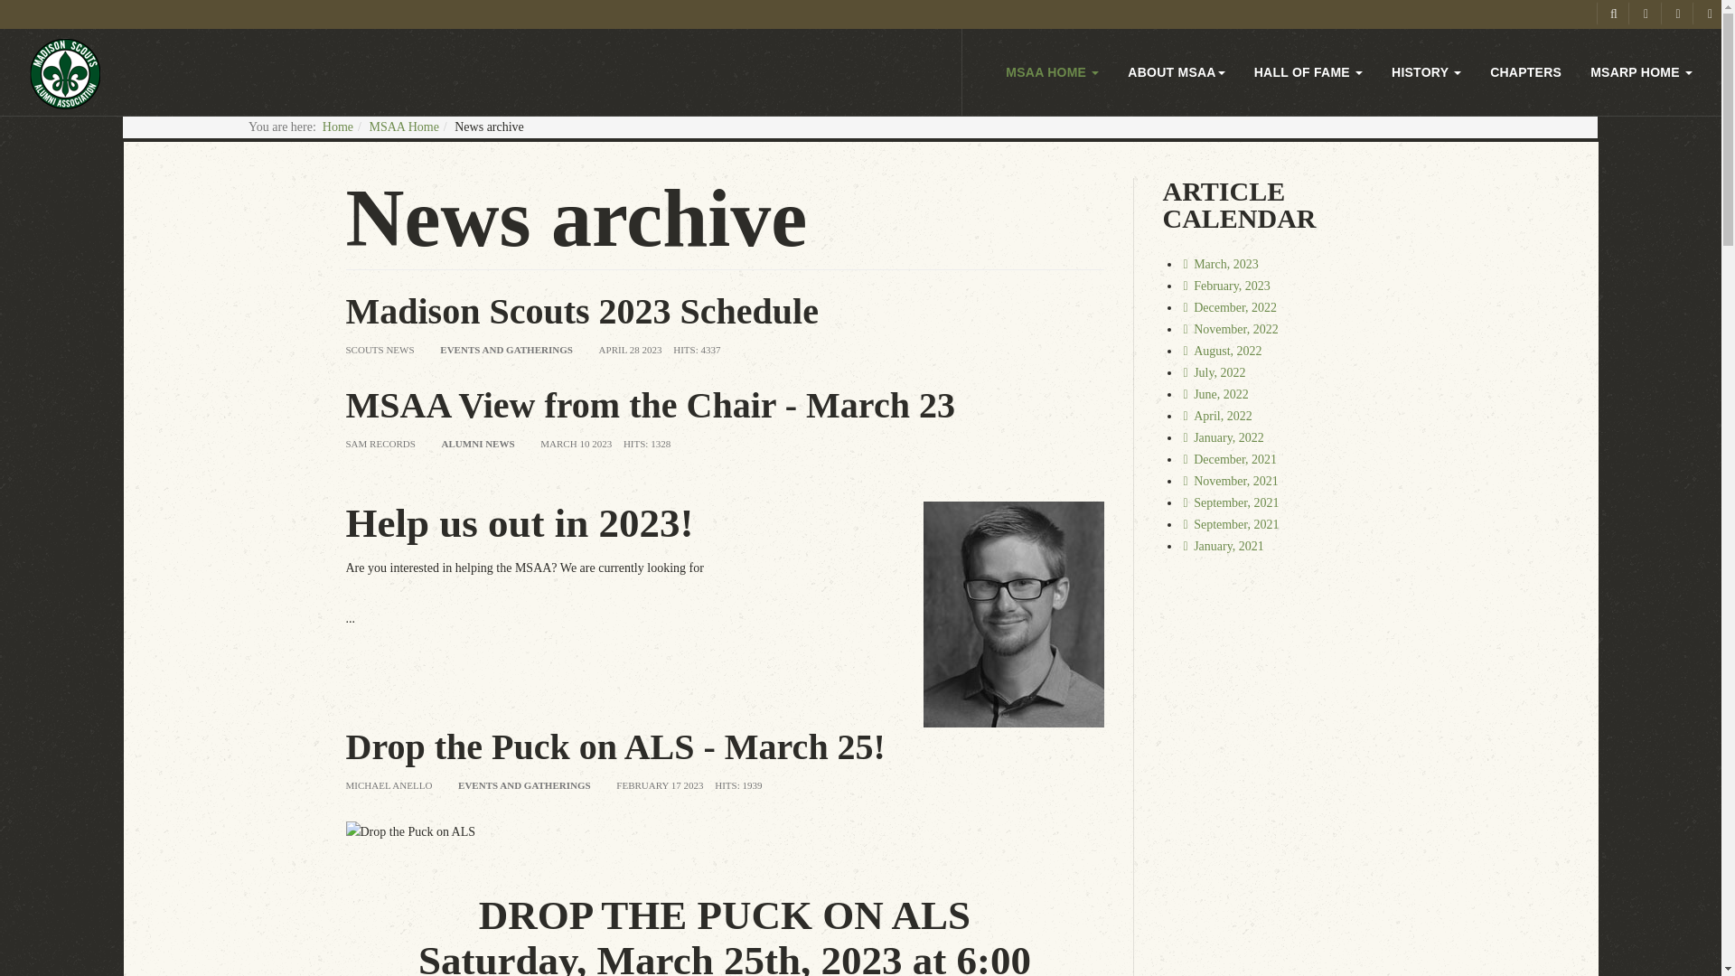  I want to click on Written by: , so click(380, 444).